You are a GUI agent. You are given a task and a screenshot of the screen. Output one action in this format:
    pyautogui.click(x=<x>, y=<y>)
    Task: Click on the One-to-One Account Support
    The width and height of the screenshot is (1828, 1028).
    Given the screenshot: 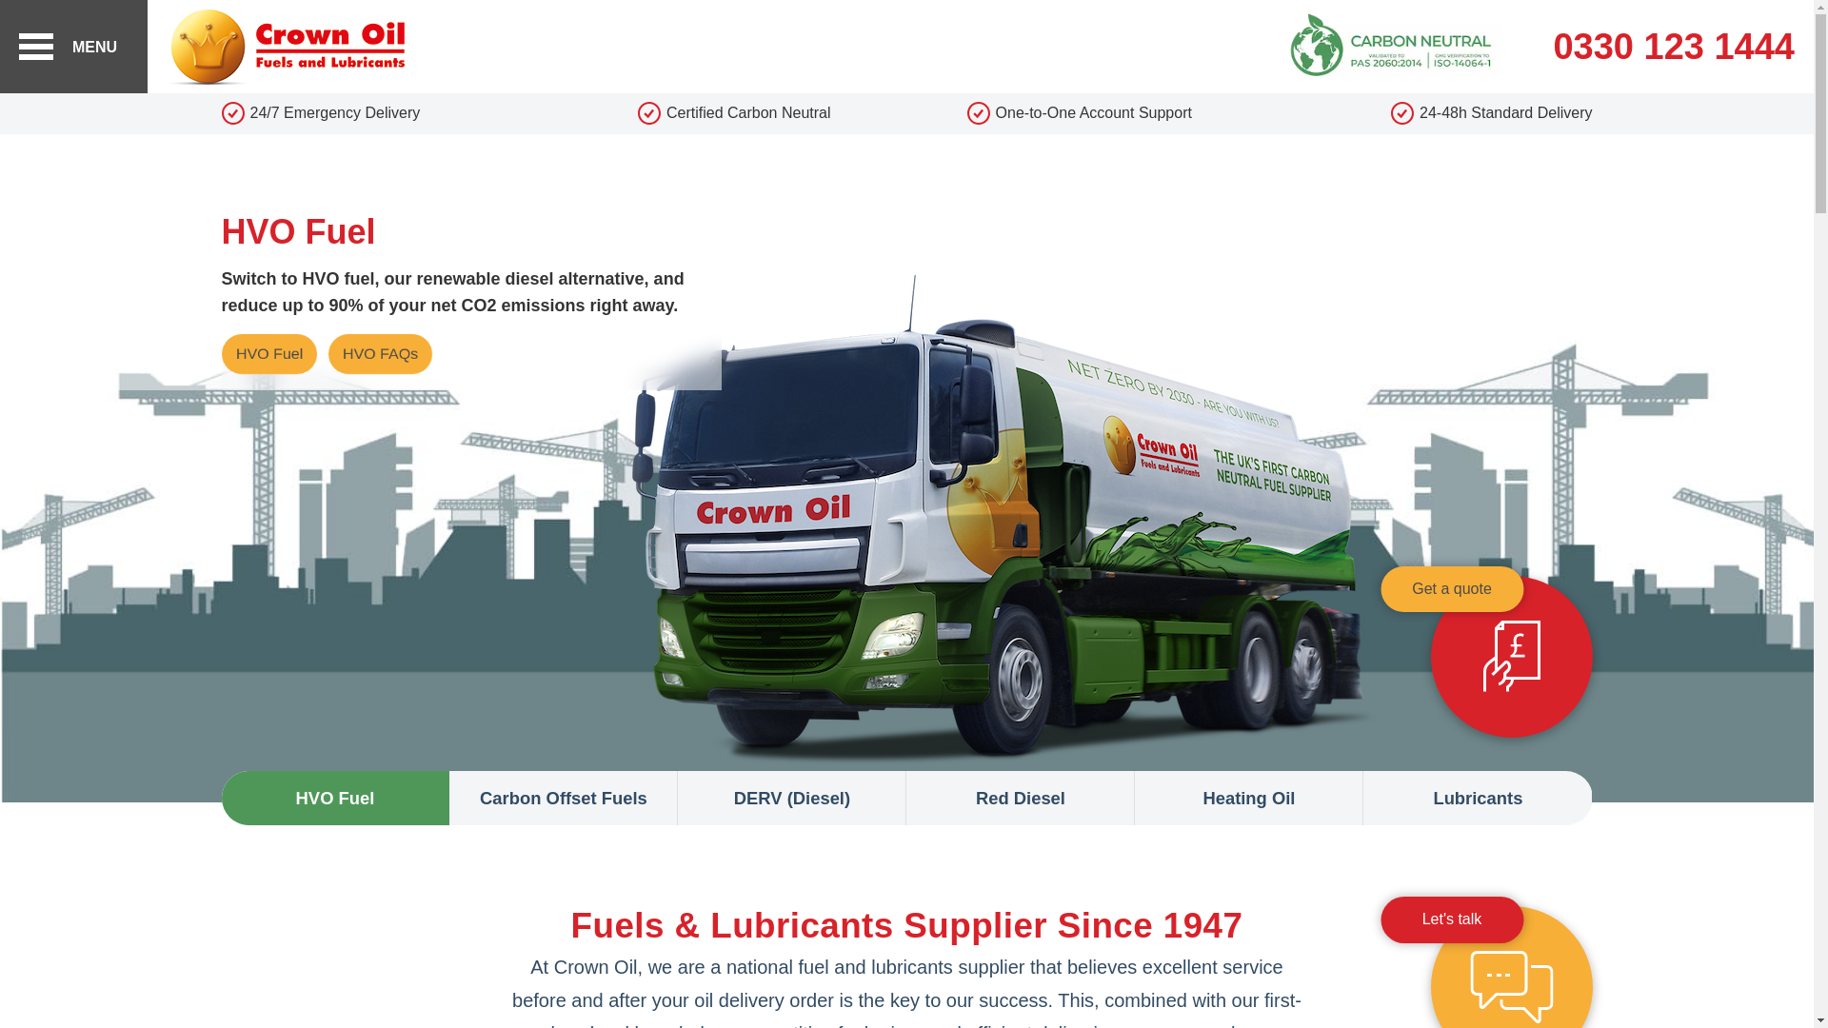 What is the action you would take?
    pyautogui.click(x=1080, y=112)
    